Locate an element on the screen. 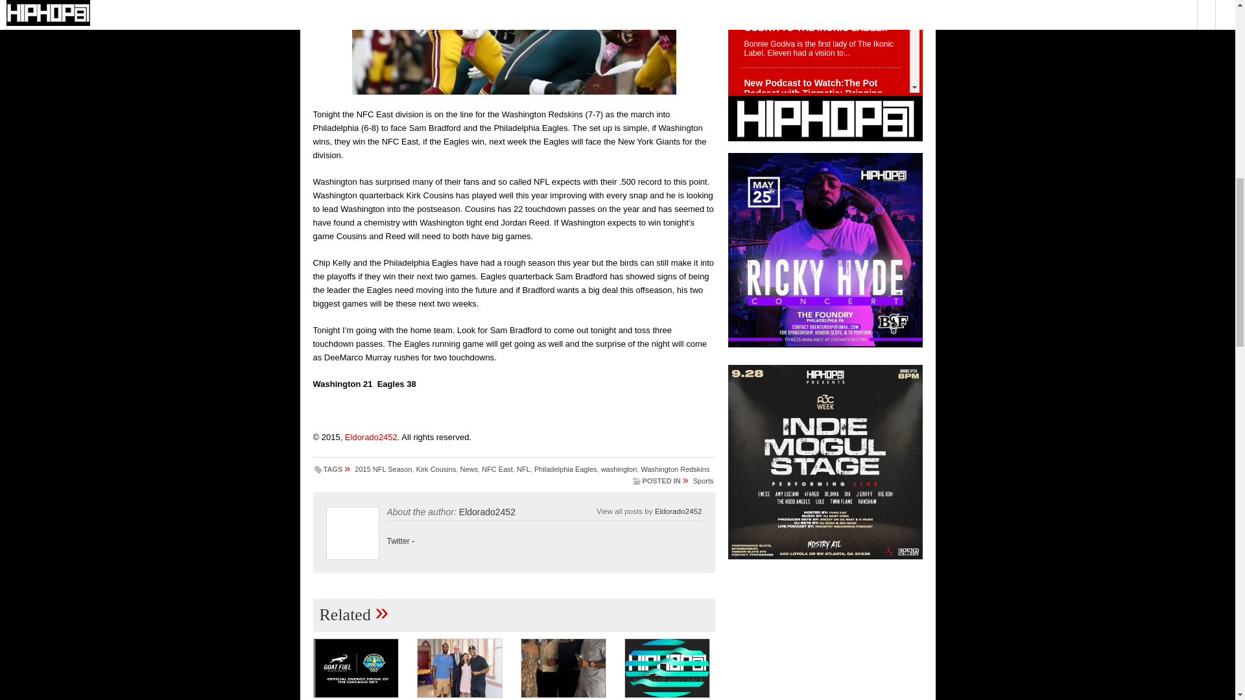  Eldorado2452 is located at coordinates (371, 437).